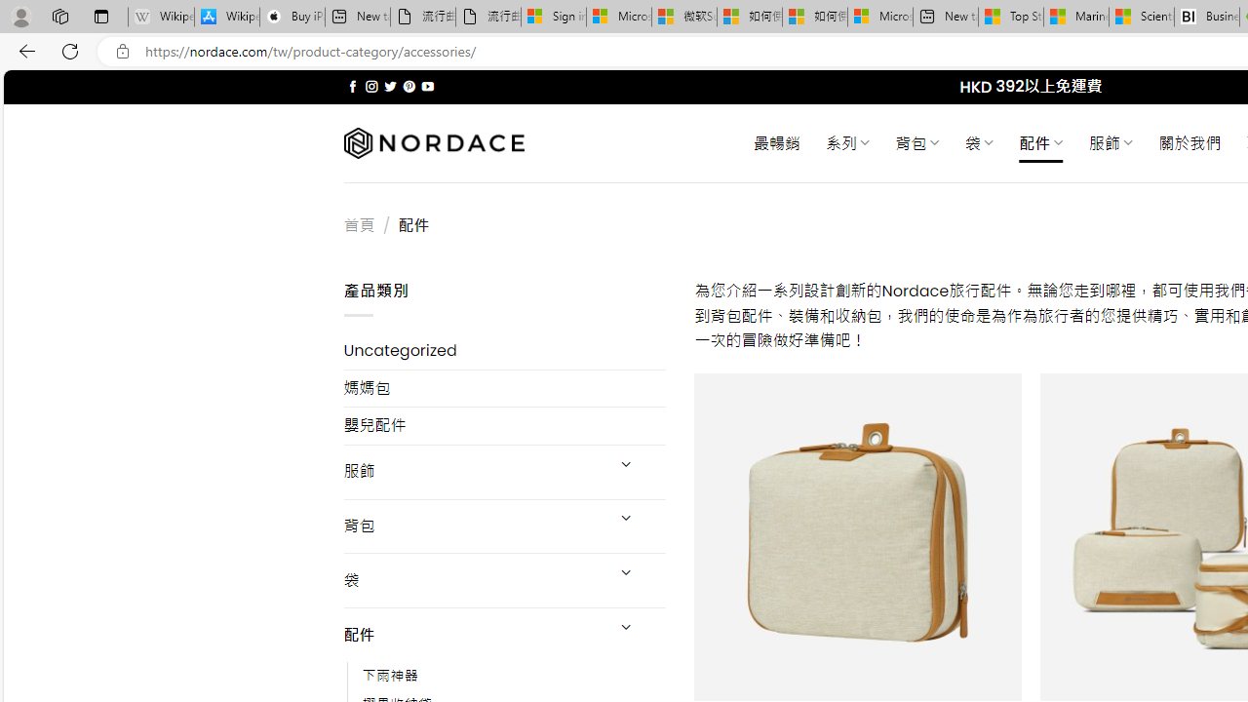 The image size is (1248, 702). What do you see at coordinates (409, 86) in the screenshot?
I see `Follow on Pinterest` at bounding box center [409, 86].